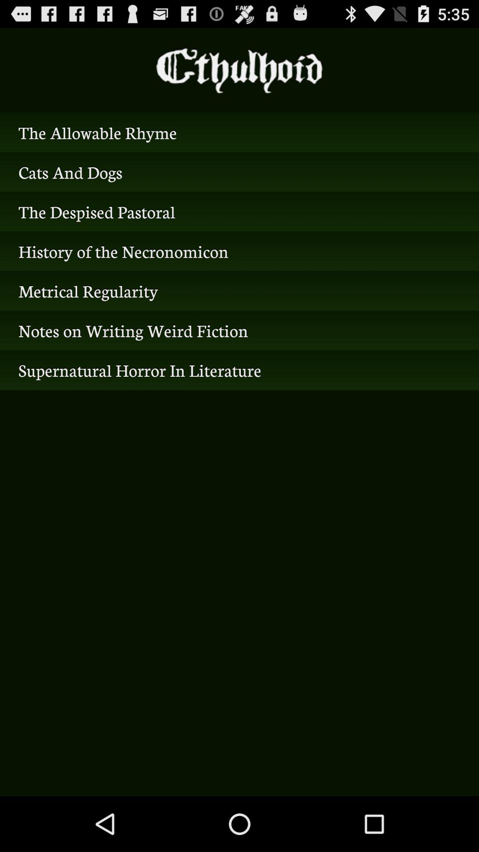  I want to click on select metrical regularity icon, so click(239, 291).